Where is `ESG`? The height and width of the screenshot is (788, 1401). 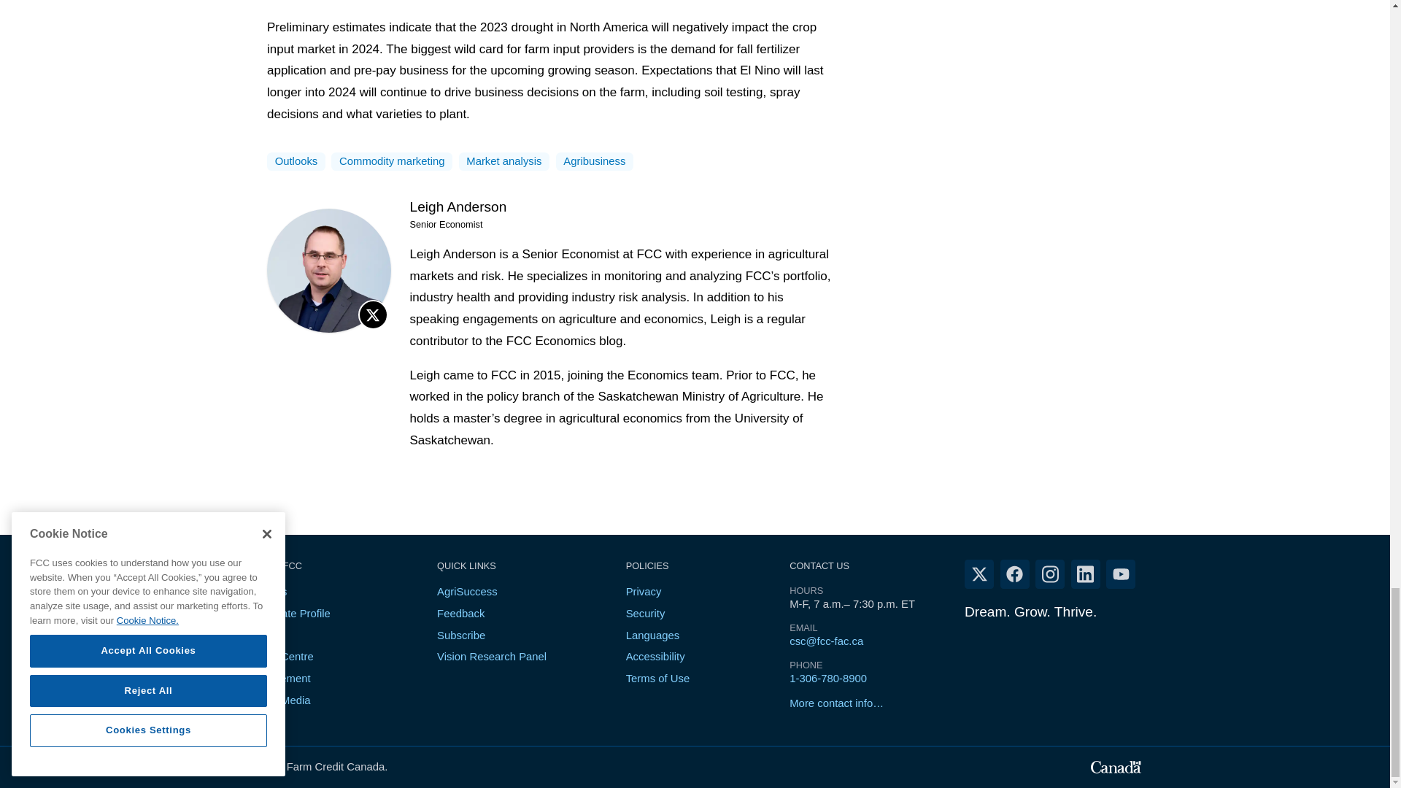 ESG is located at coordinates (258, 635).